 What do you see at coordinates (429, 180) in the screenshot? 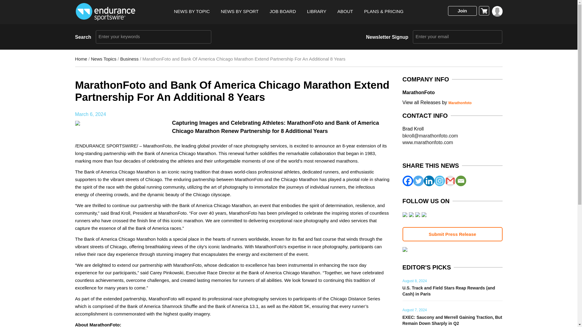
I see `Linkedin` at bounding box center [429, 180].